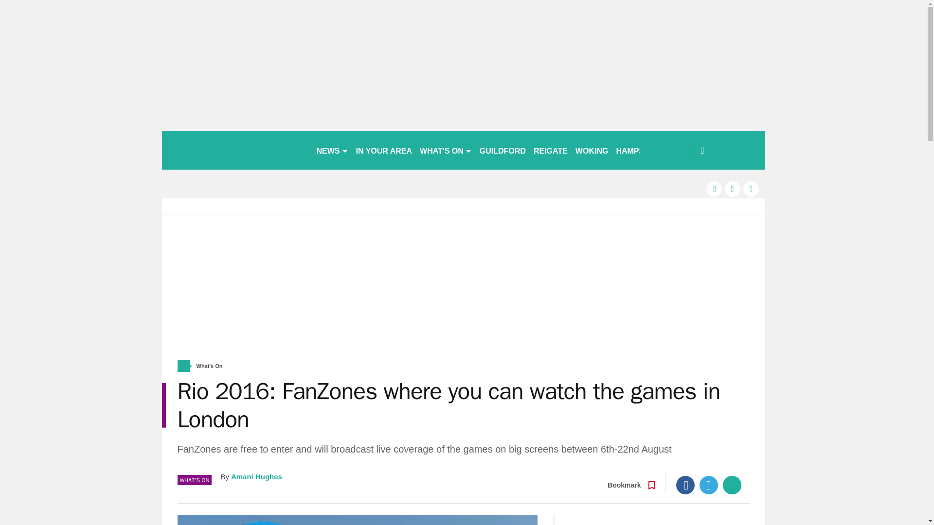 The height and width of the screenshot is (525, 934). I want to click on twitter, so click(733, 189).